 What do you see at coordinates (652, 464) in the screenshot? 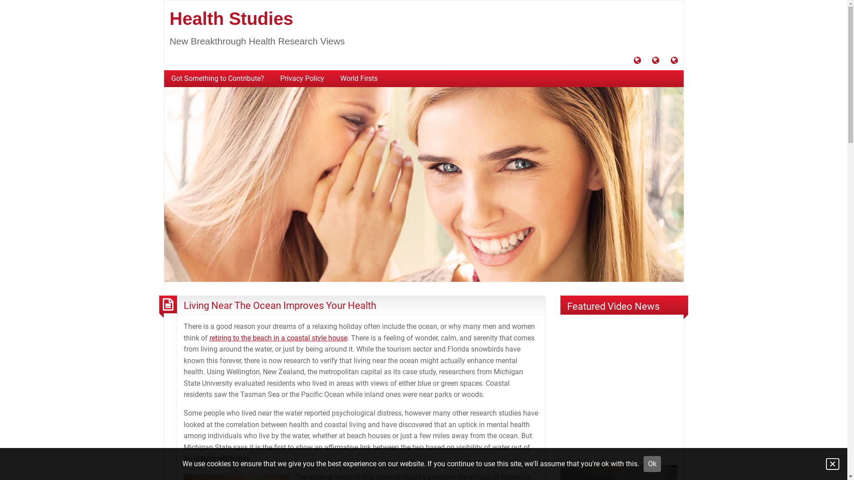
I see `Ok` at bounding box center [652, 464].